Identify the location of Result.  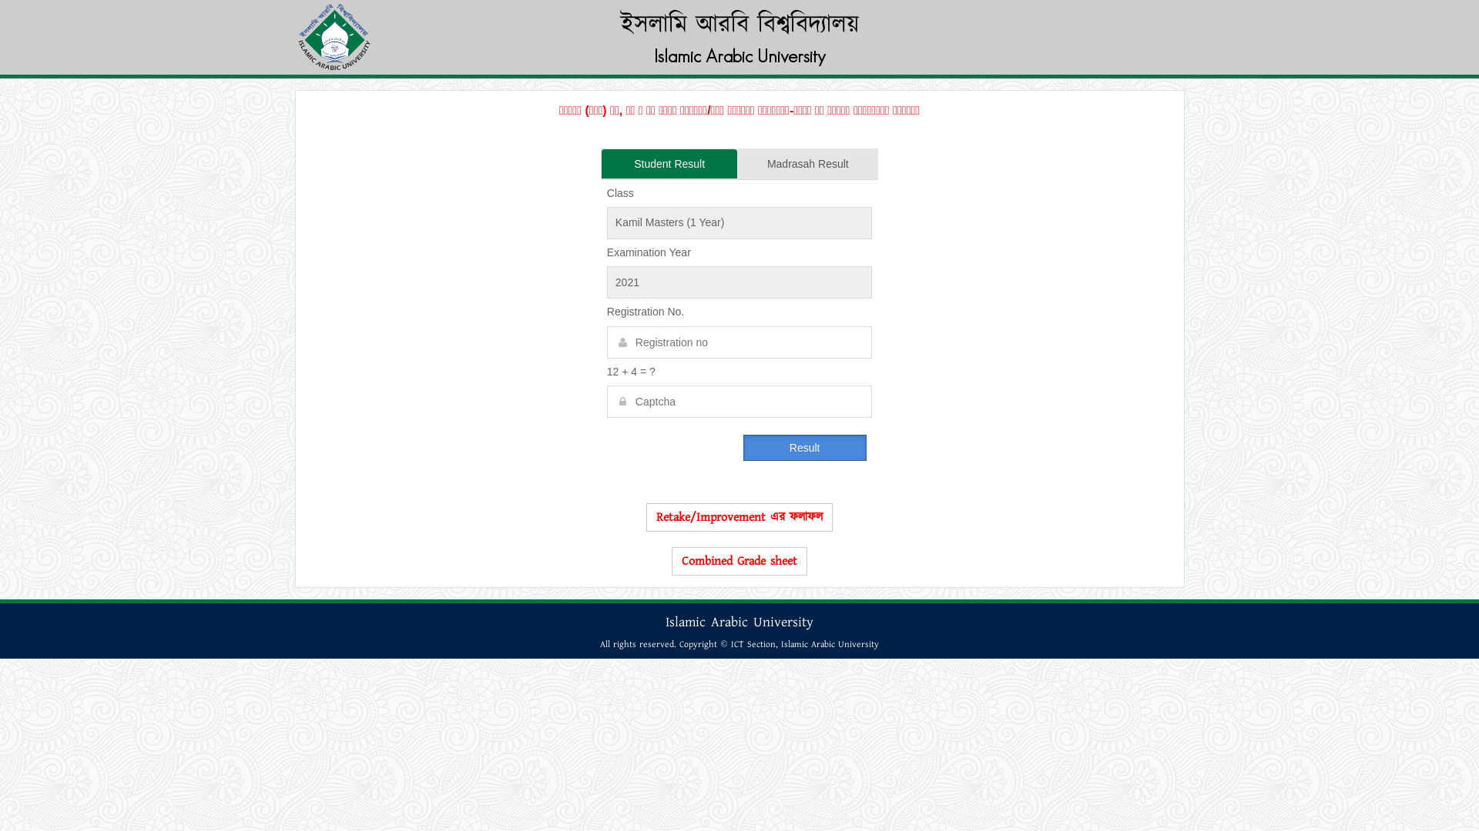
(804, 448).